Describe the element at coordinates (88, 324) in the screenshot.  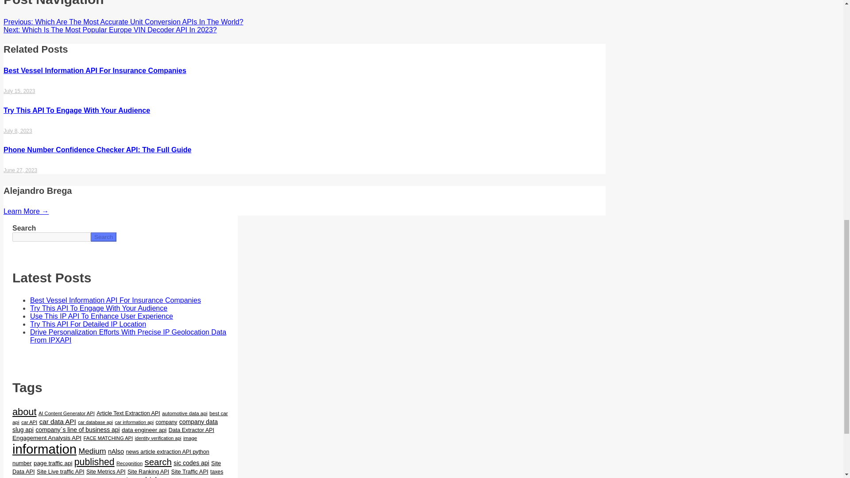
I see `Try This API For Detailed IP Location` at that location.